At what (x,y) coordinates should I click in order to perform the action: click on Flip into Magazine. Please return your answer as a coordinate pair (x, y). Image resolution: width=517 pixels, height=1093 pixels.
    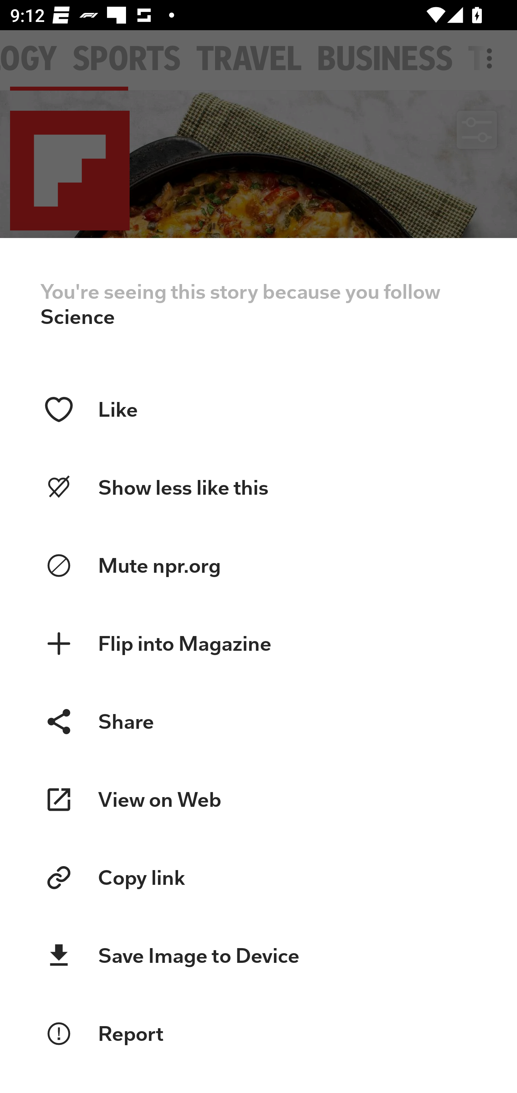
    Looking at the image, I should click on (258, 644).